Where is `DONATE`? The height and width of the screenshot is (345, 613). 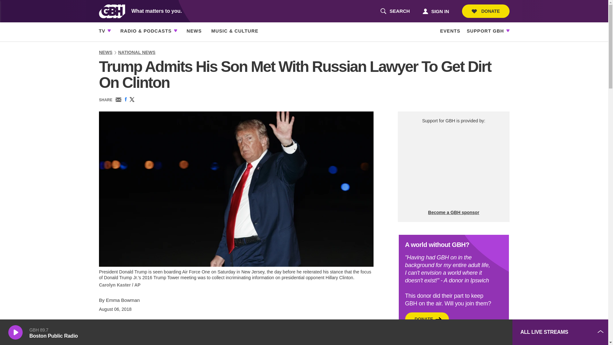 DONATE is located at coordinates (453, 167).